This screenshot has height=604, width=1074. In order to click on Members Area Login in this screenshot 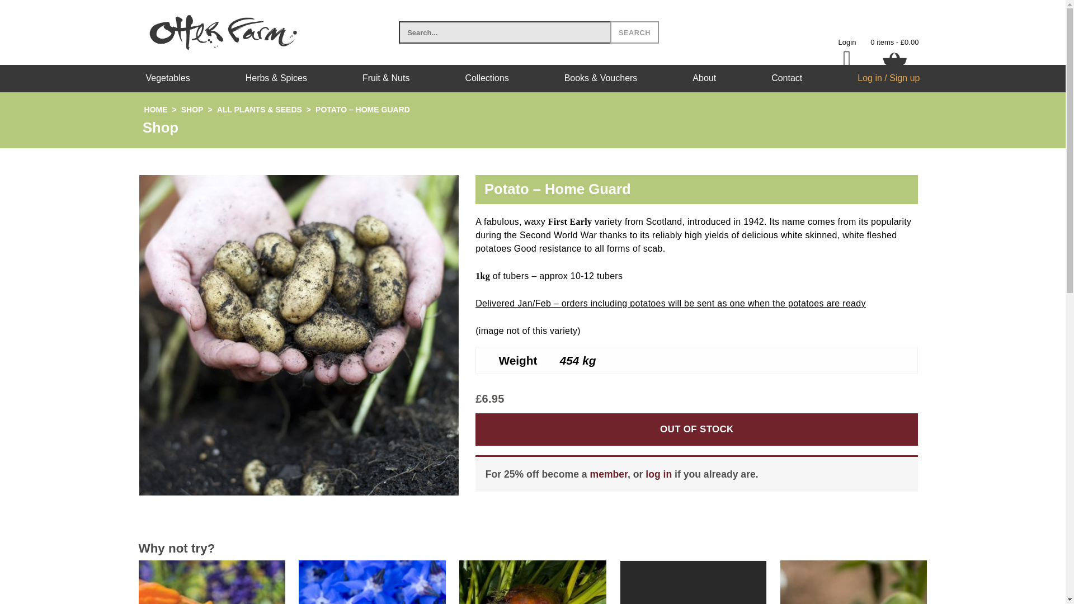, I will do `click(847, 43)`.